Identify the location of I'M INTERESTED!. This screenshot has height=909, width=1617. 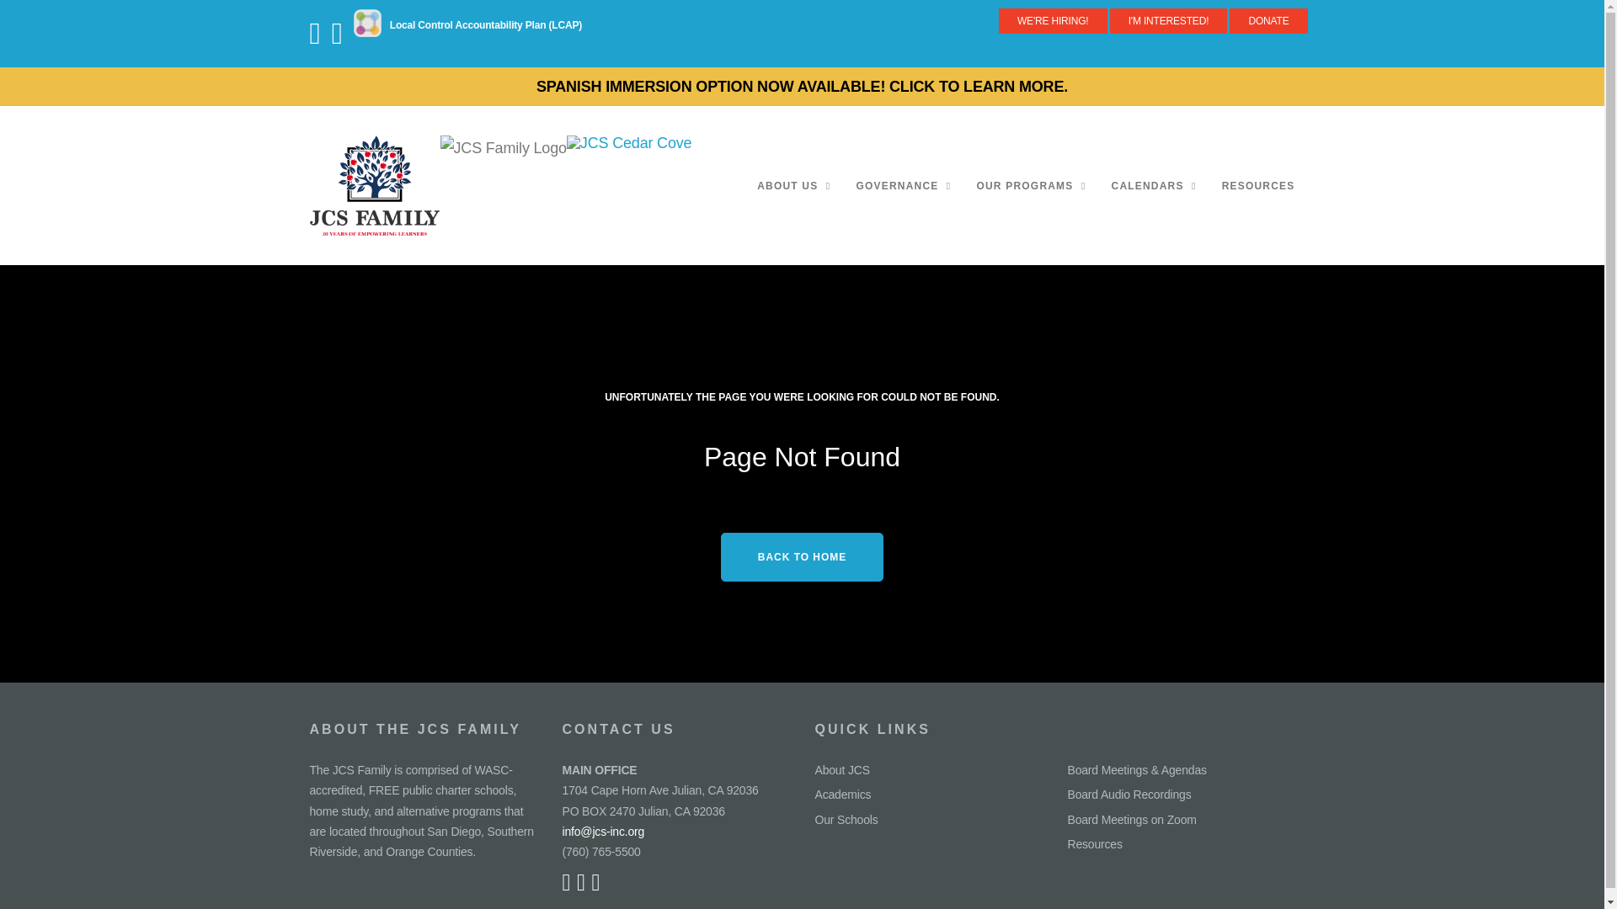
(1168, 20).